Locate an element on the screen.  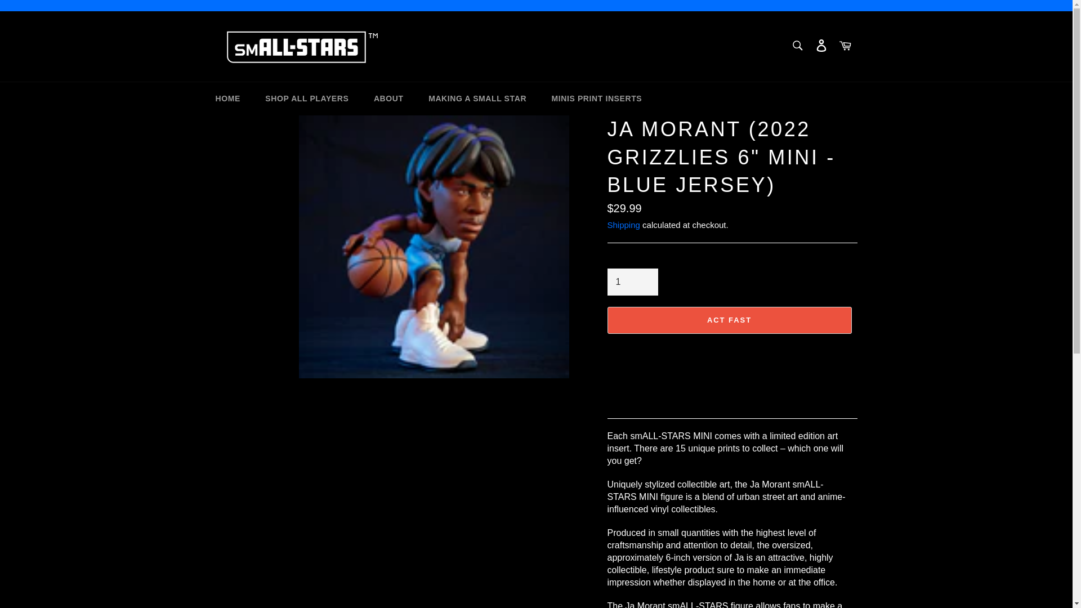
1 is located at coordinates (632, 281).